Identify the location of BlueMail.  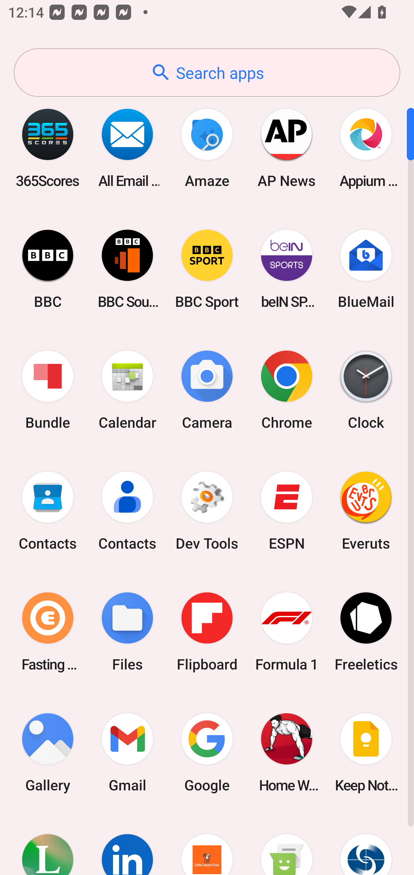
(366, 269).